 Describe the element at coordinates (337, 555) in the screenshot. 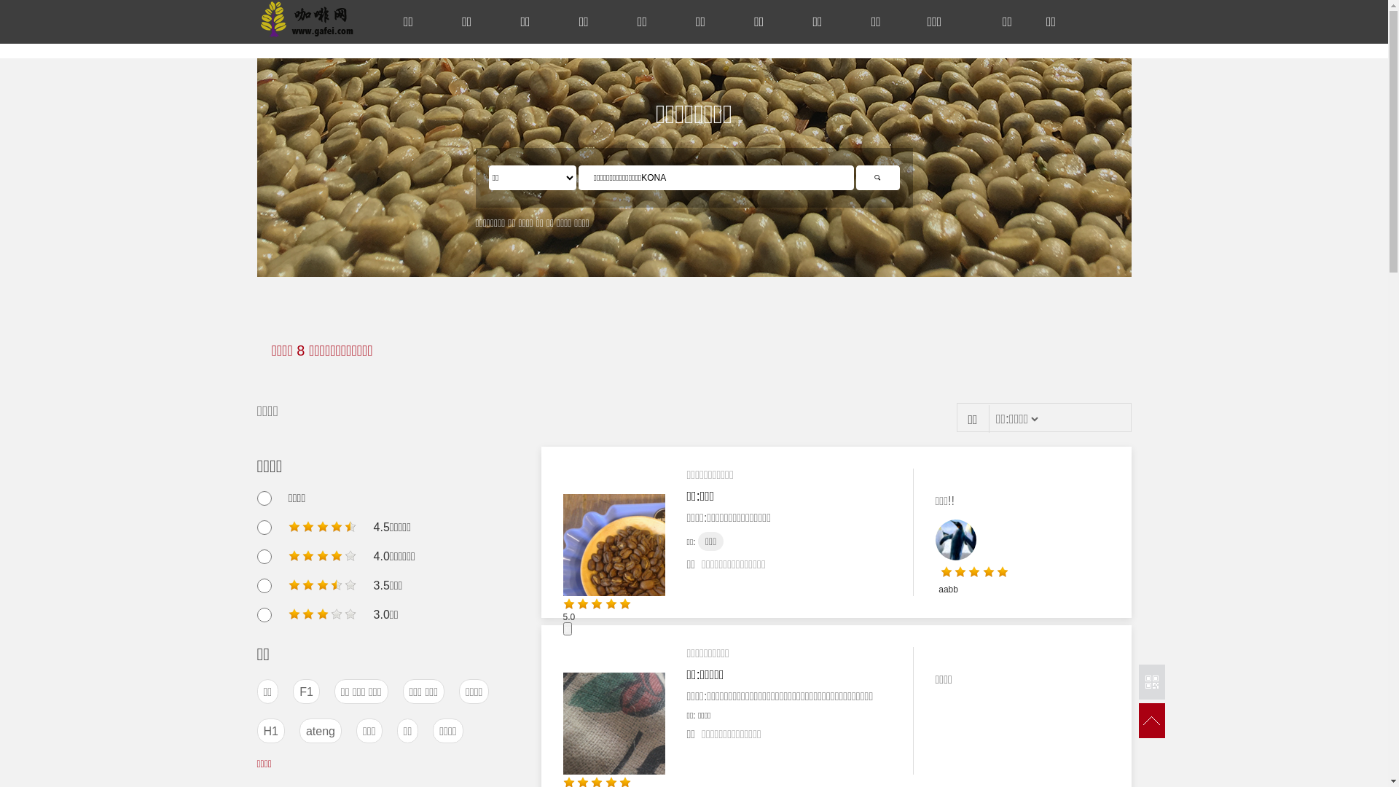

I see `good` at that location.